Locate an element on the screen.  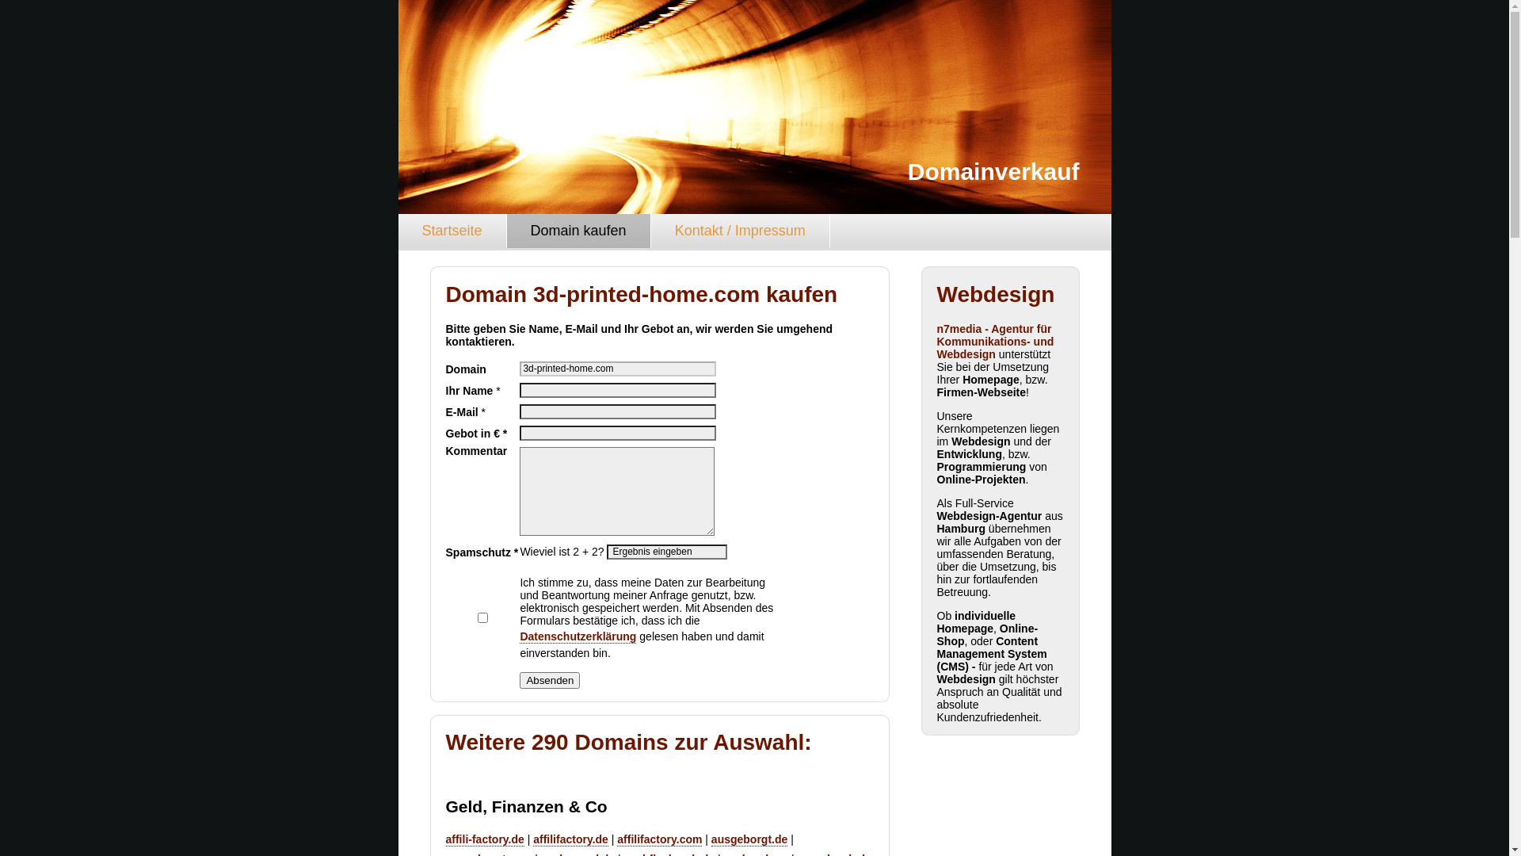
ausgeborgt.de is located at coordinates (749, 840).